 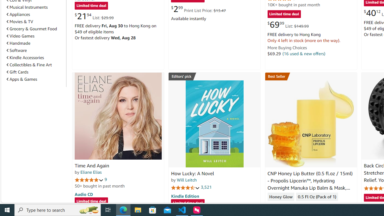 I want to click on How Lucky: A Novel, so click(x=193, y=173).